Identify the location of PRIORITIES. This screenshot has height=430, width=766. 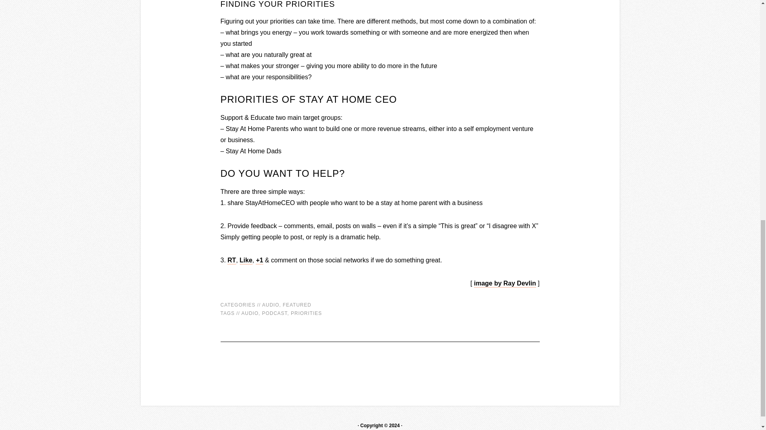
(306, 313).